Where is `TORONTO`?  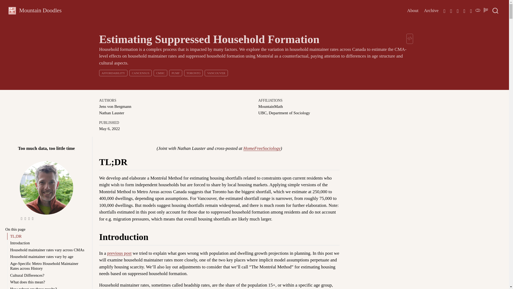
TORONTO is located at coordinates (193, 73).